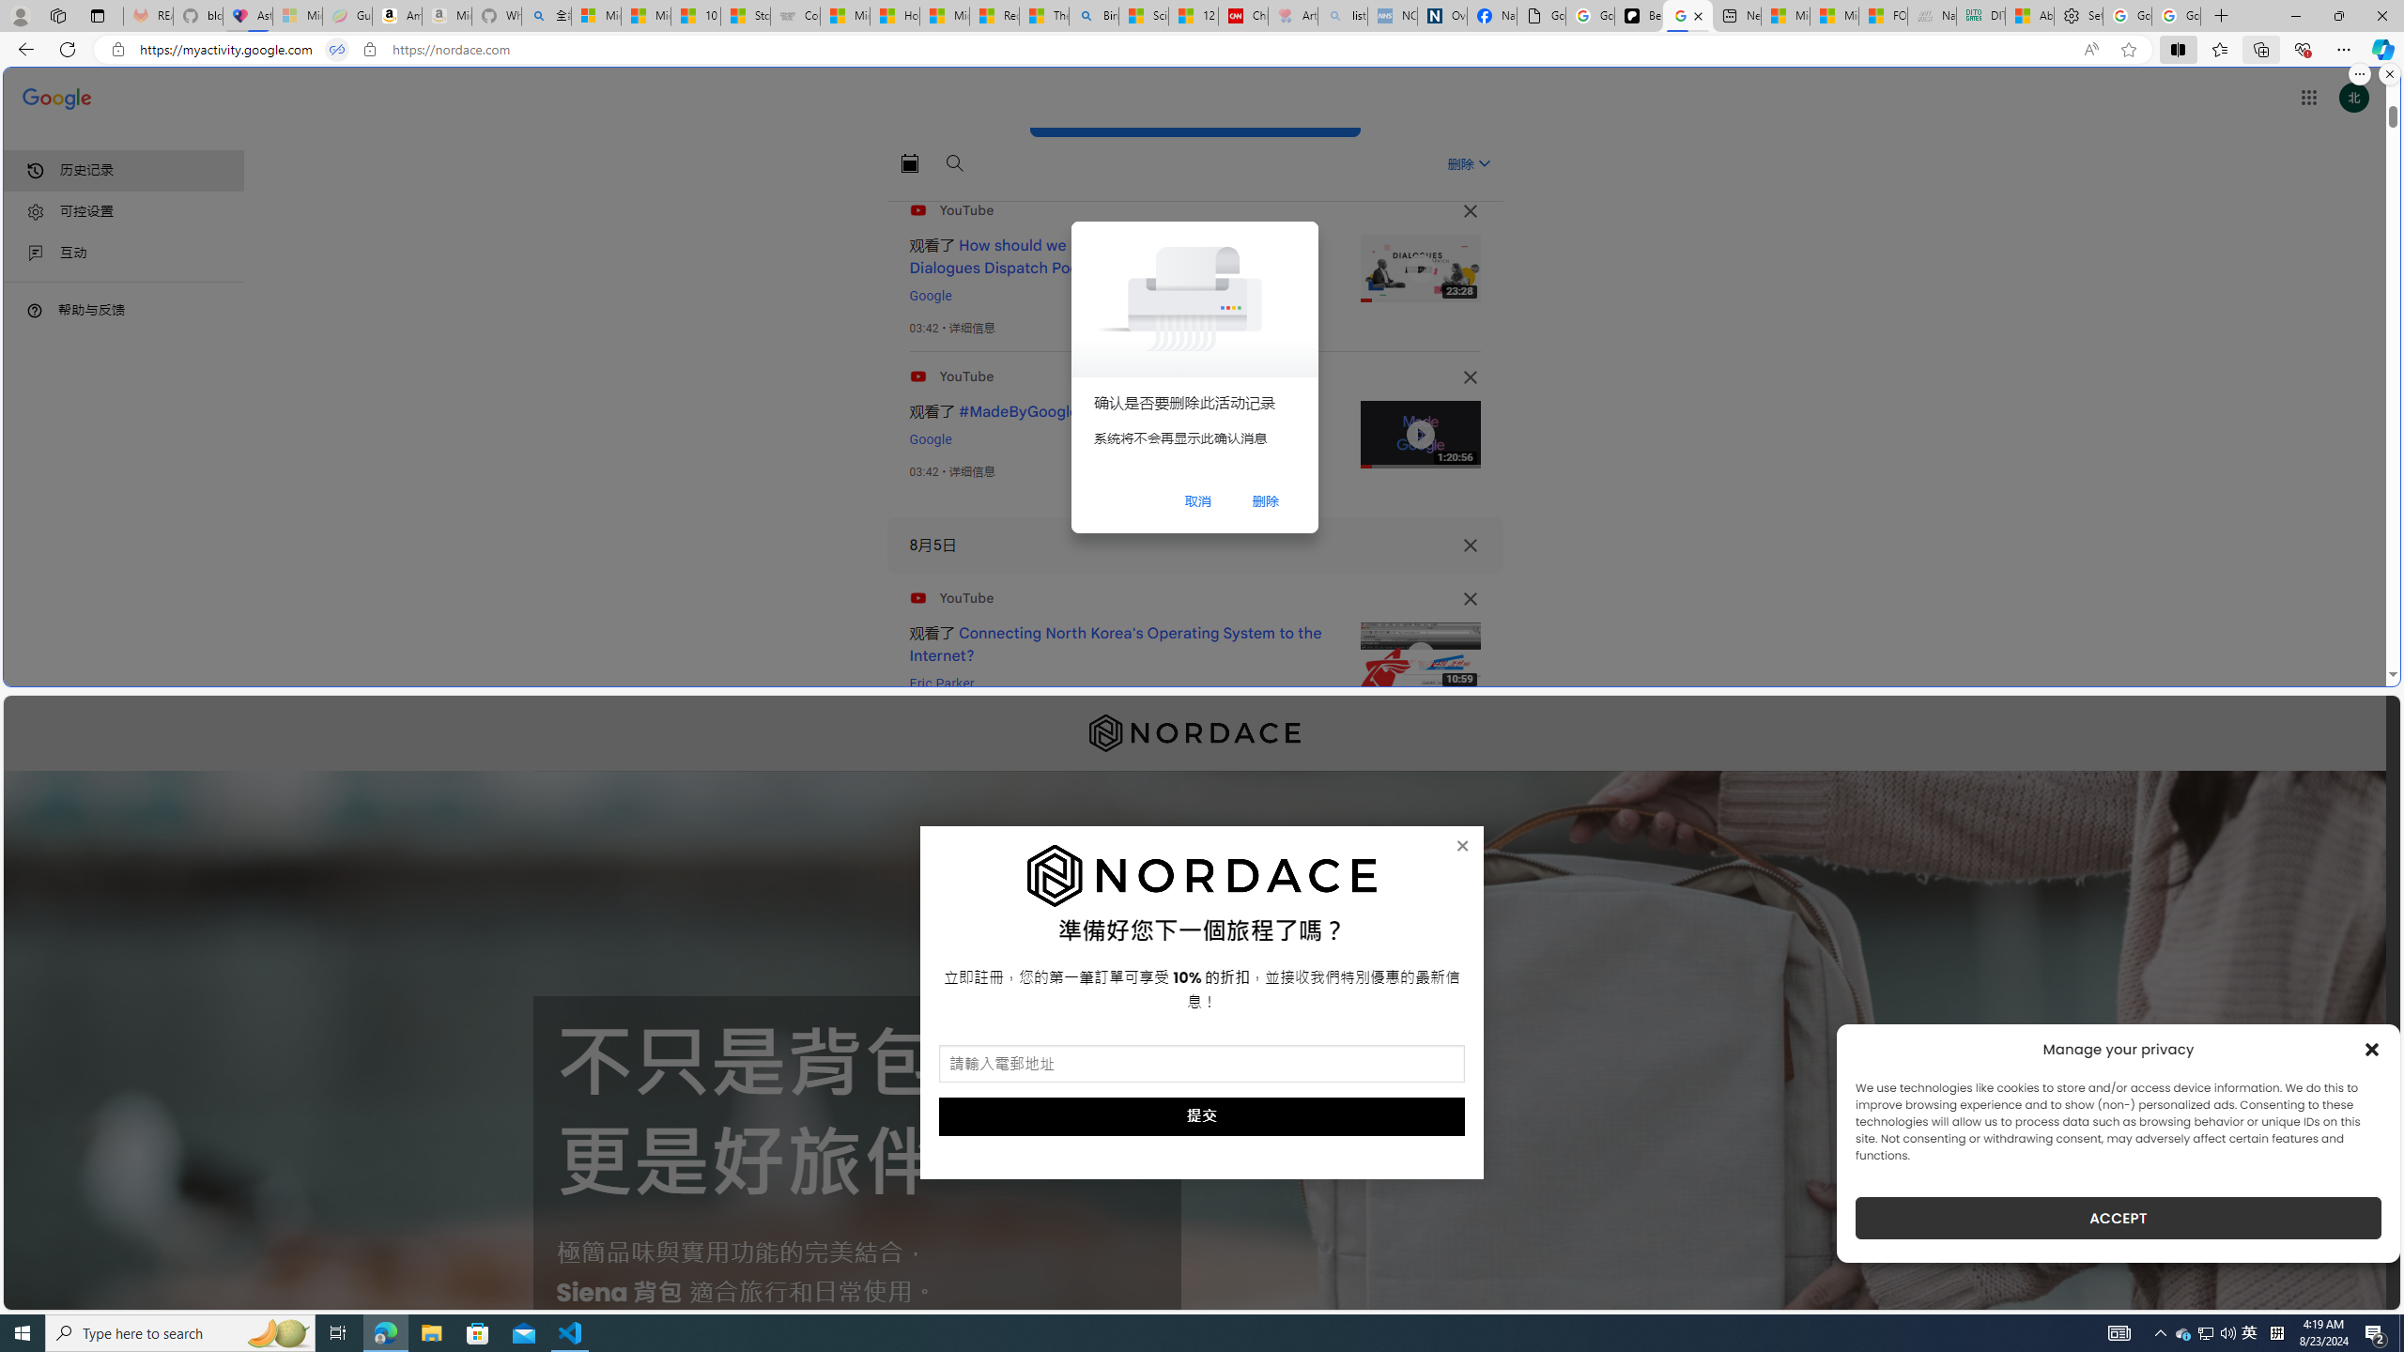 The height and width of the screenshot is (1352, 2404). What do you see at coordinates (1469, 545) in the screenshot?
I see `Class: DI7Mnf NMm5M` at bounding box center [1469, 545].